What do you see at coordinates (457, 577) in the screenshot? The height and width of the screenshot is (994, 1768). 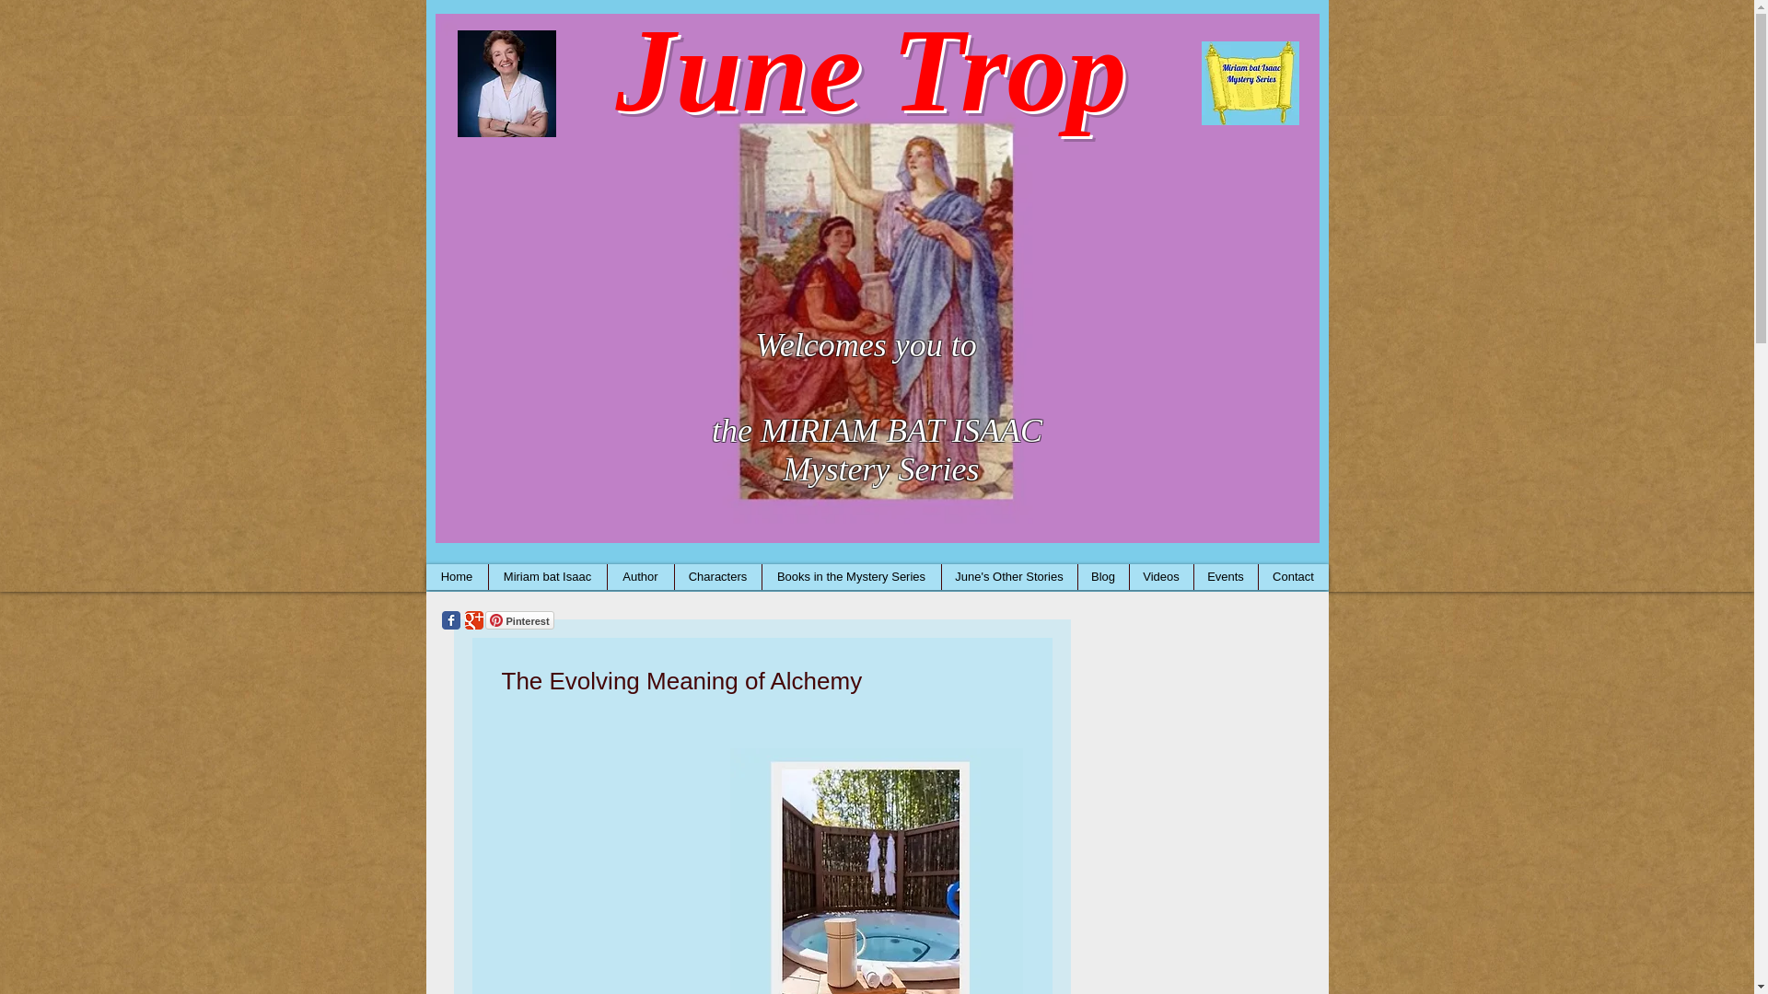 I see `Home` at bounding box center [457, 577].